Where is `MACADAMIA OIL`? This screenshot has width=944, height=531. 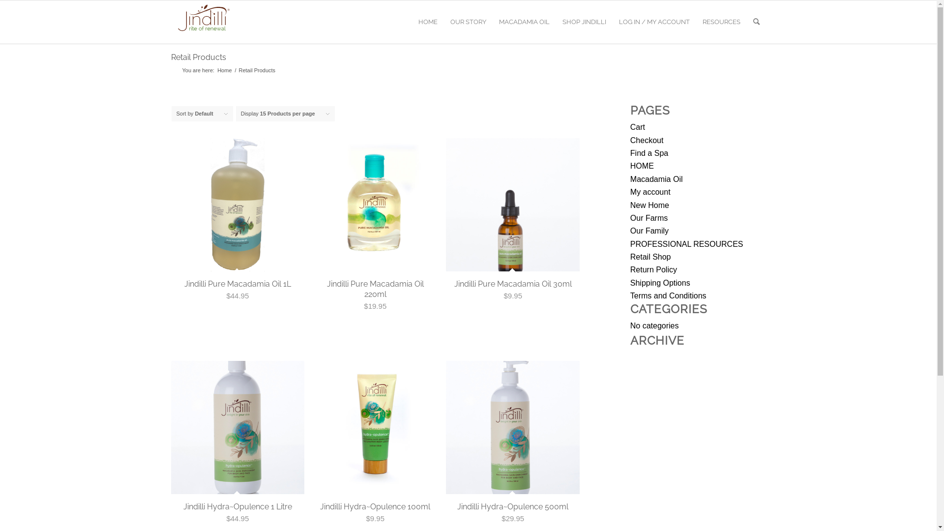
MACADAMIA OIL is located at coordinates (524, 22).